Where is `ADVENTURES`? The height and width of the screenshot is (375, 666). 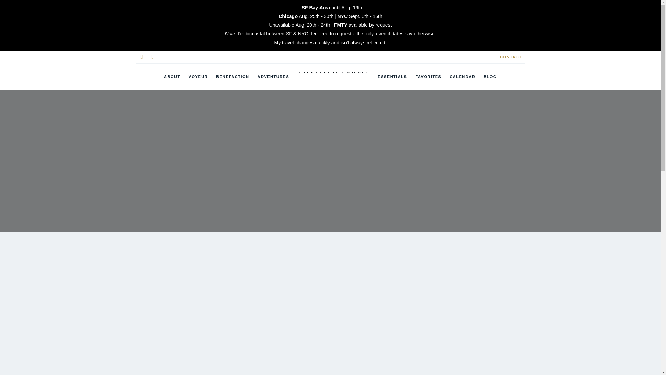
ADVENTURES is located at coordinates (273, 76).